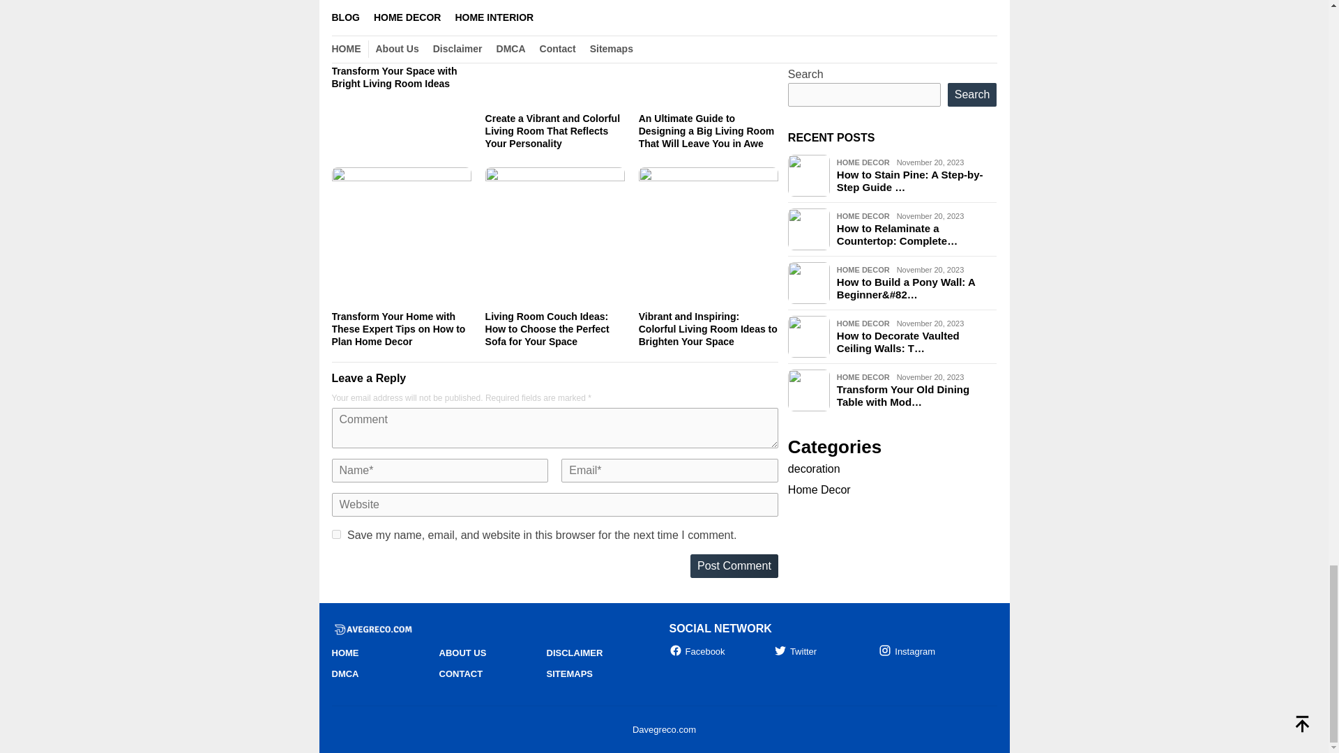 This screenshot has height=753, width=1339. I want to click on Transform Your Space with Bright Living Room Ideas, so click(395, 77).